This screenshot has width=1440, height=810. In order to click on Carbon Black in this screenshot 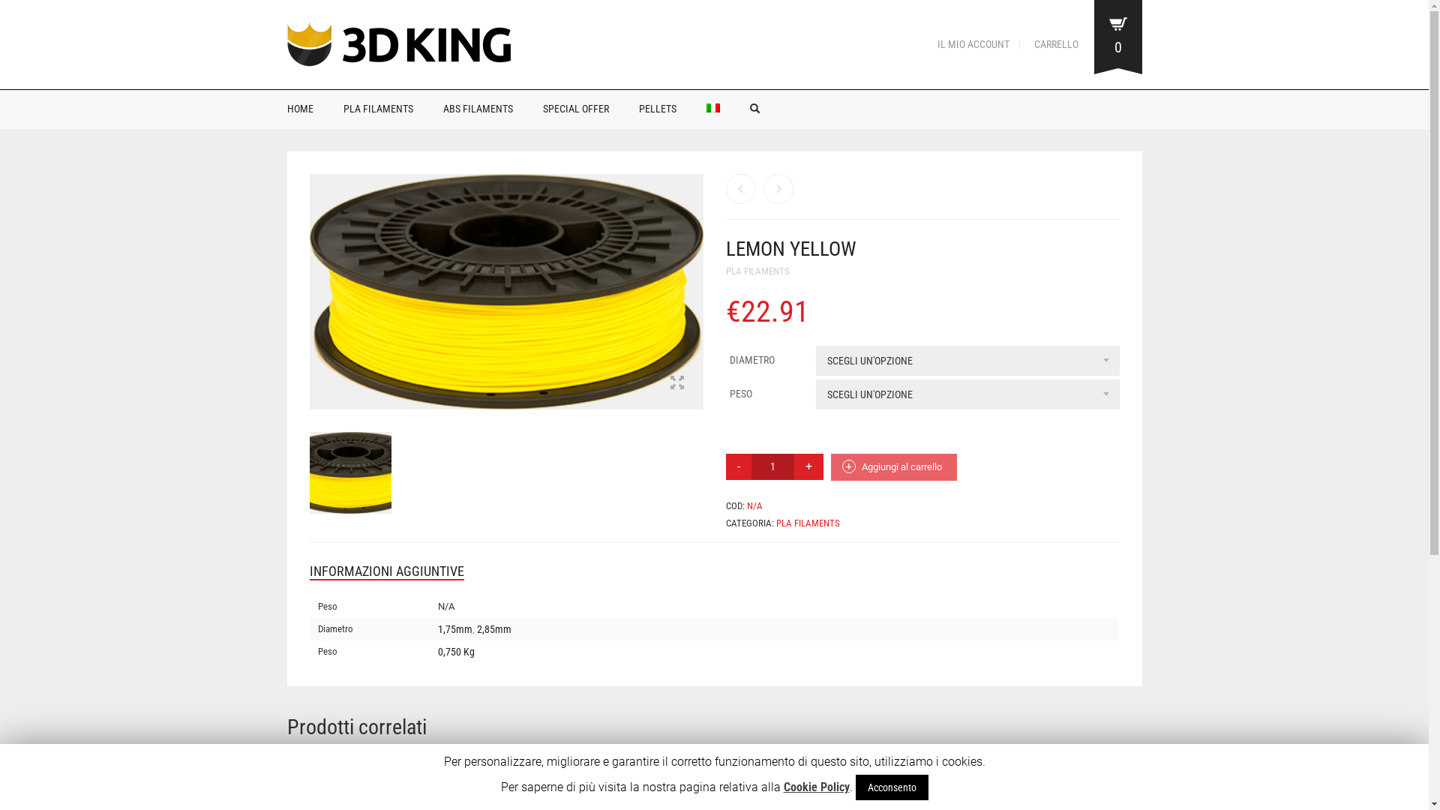, I will do `click(778, 189)`.